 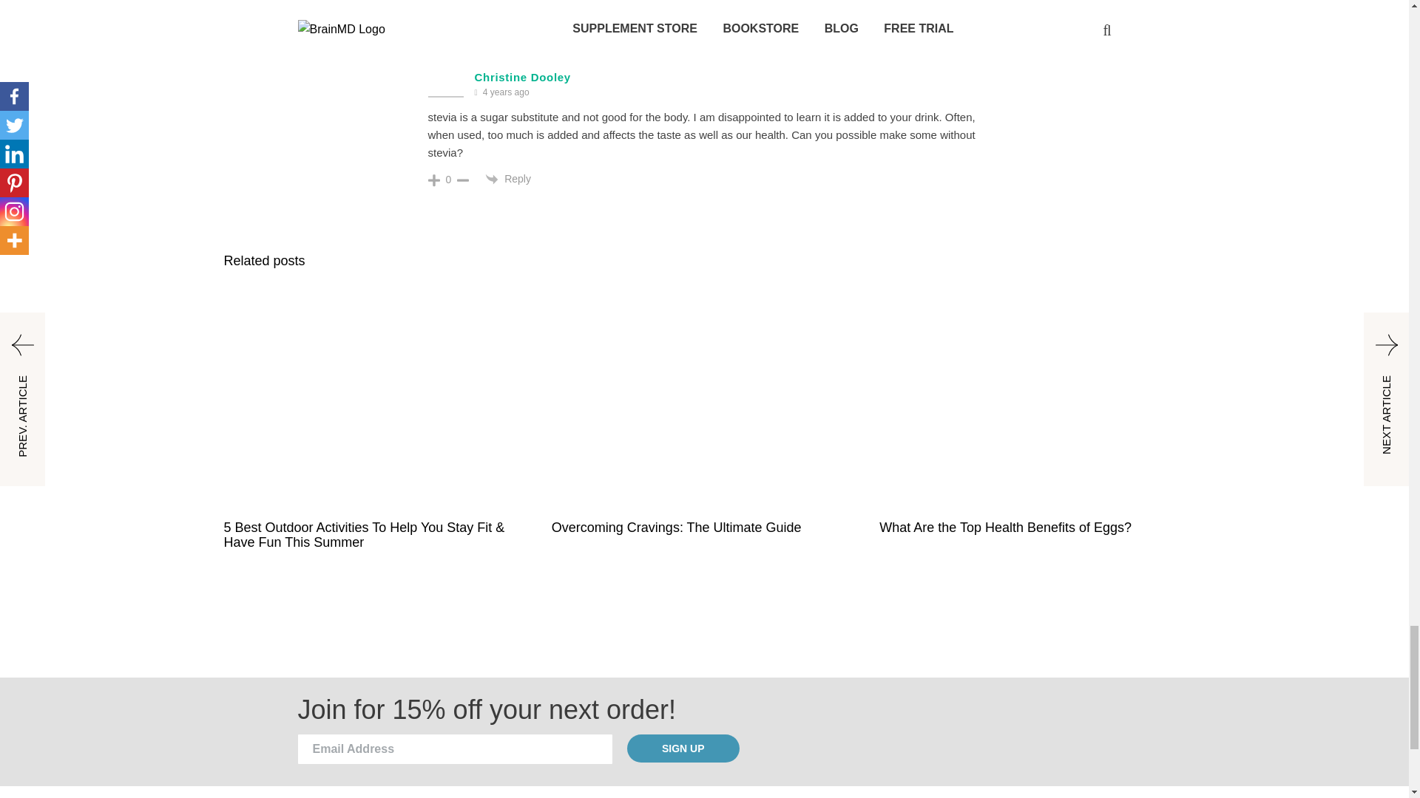 What do you see at coordinates (683, 748) in the screenshot?
I see `Sign Up` at bounding box center [683, 748].